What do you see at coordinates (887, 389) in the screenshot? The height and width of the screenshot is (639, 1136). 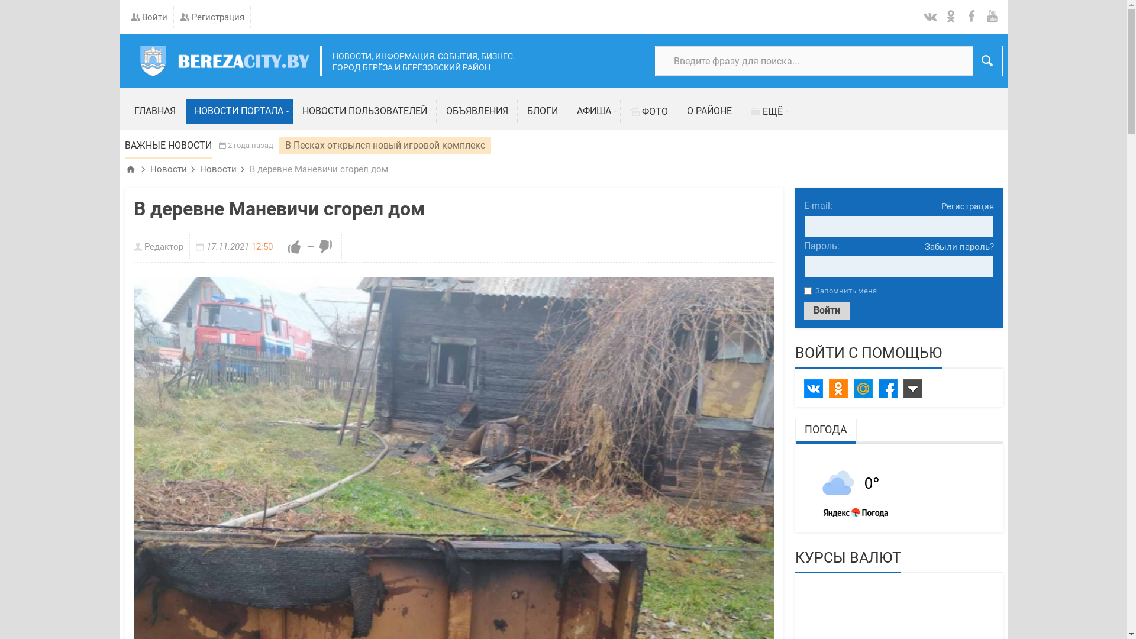 I see `Facebook` at bounding box center [887, 389].